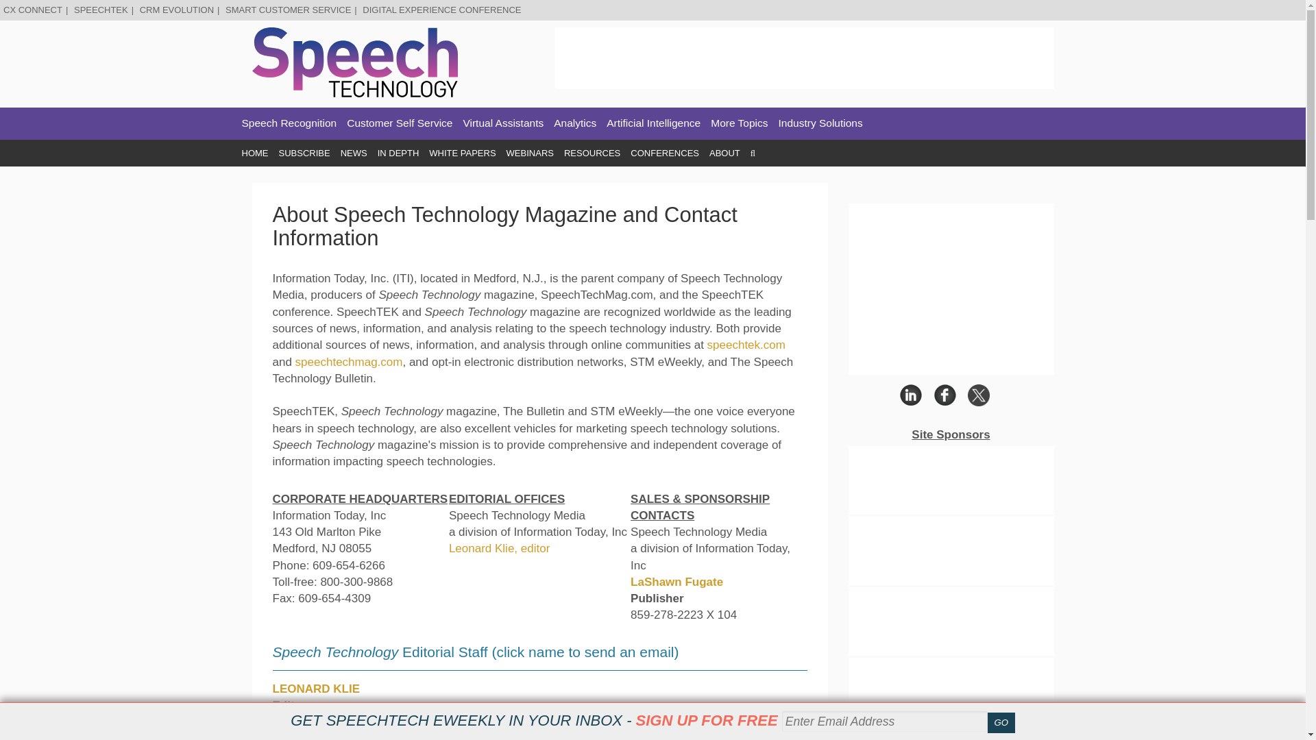  I want to click on Analytics, so click(574, 123).